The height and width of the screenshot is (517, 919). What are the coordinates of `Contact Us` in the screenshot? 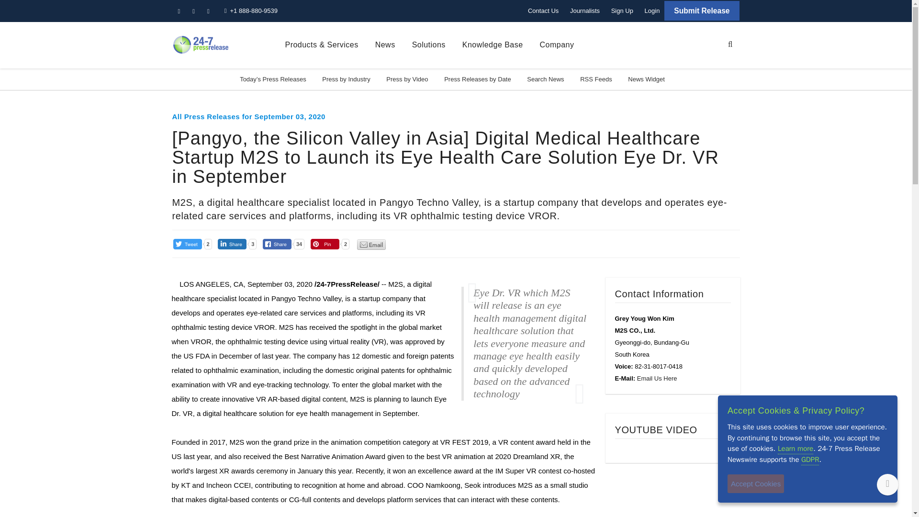 It's located at (543, 11).